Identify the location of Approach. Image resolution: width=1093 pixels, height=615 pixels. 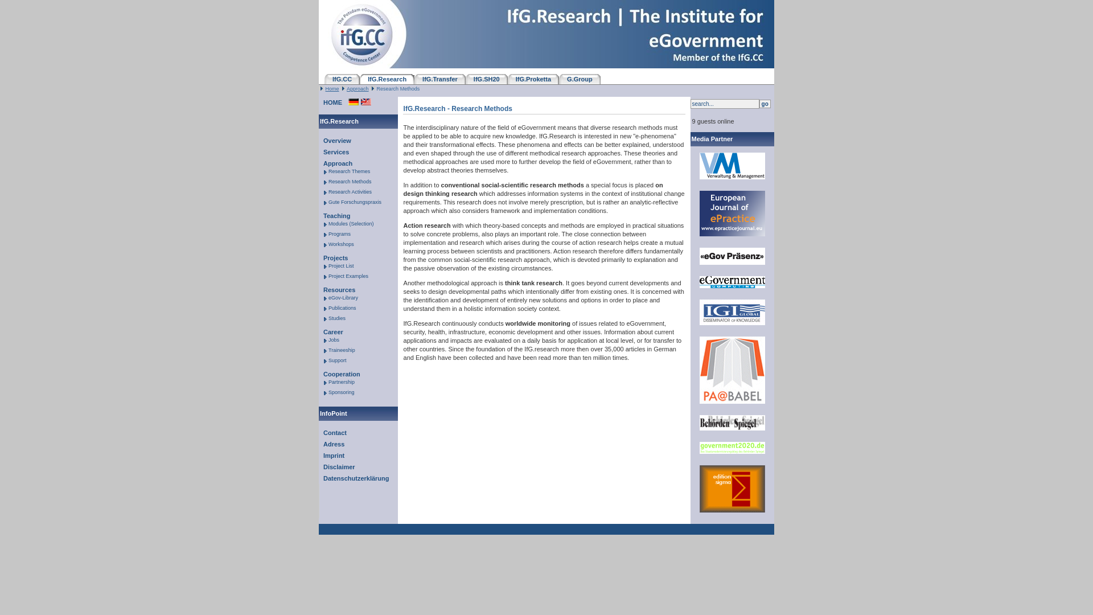
(358, 89).